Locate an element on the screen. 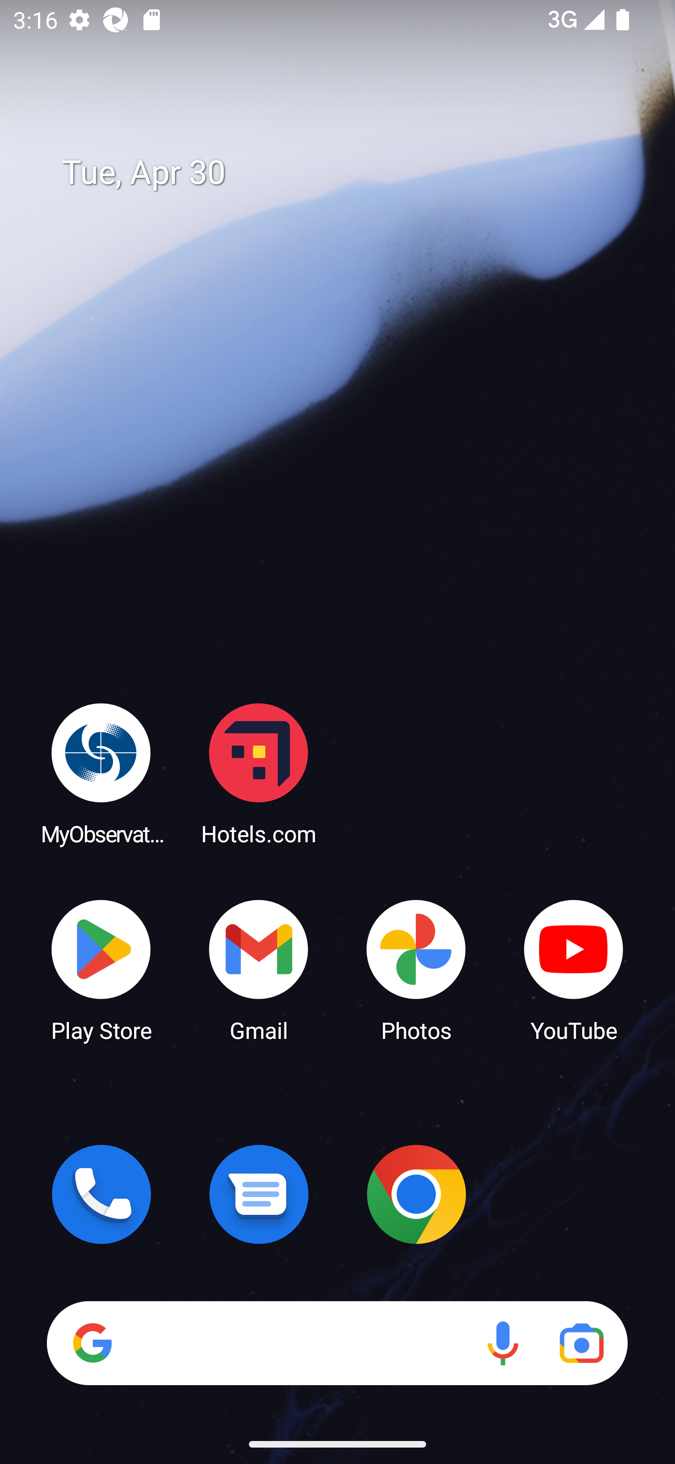  Tue, Apr 30 is located at coordinates (351, 173).